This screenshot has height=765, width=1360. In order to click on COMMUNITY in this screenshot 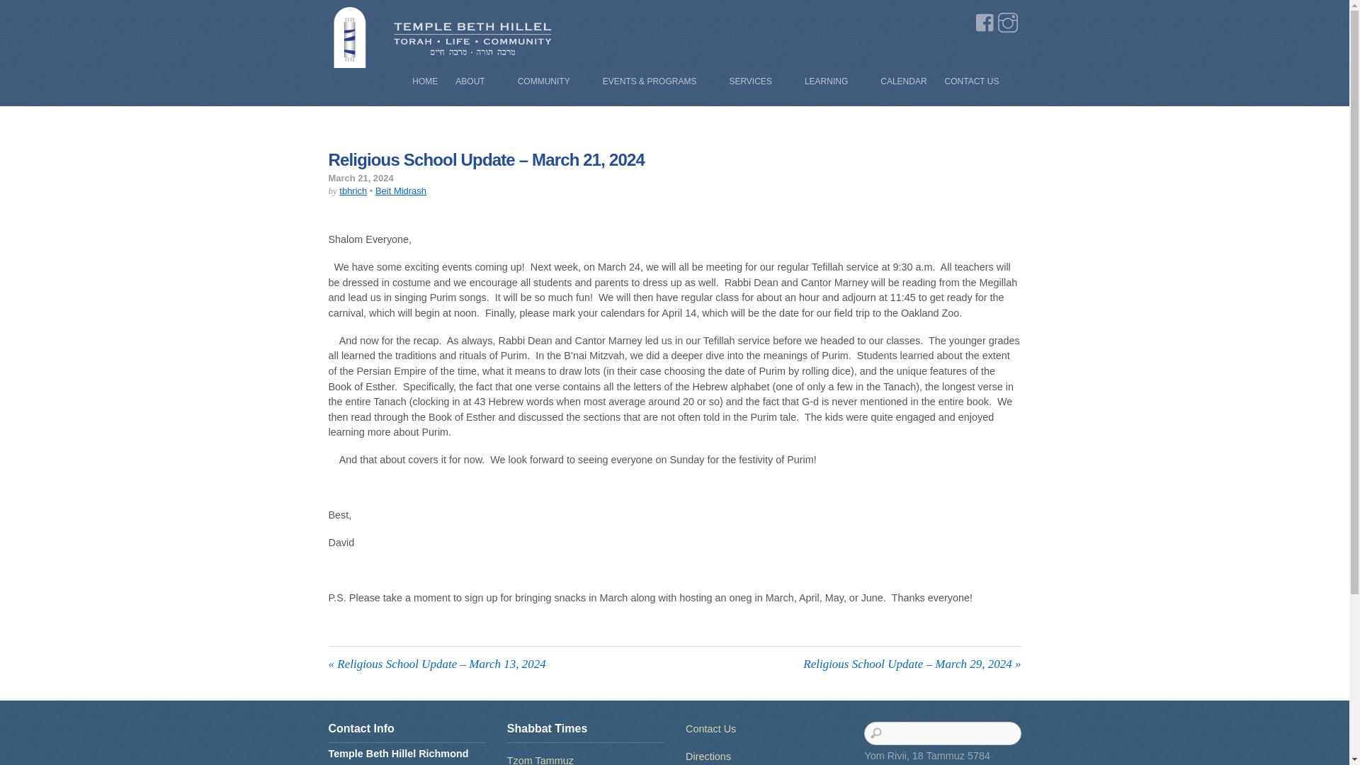, I will do `click(551, 81)`.